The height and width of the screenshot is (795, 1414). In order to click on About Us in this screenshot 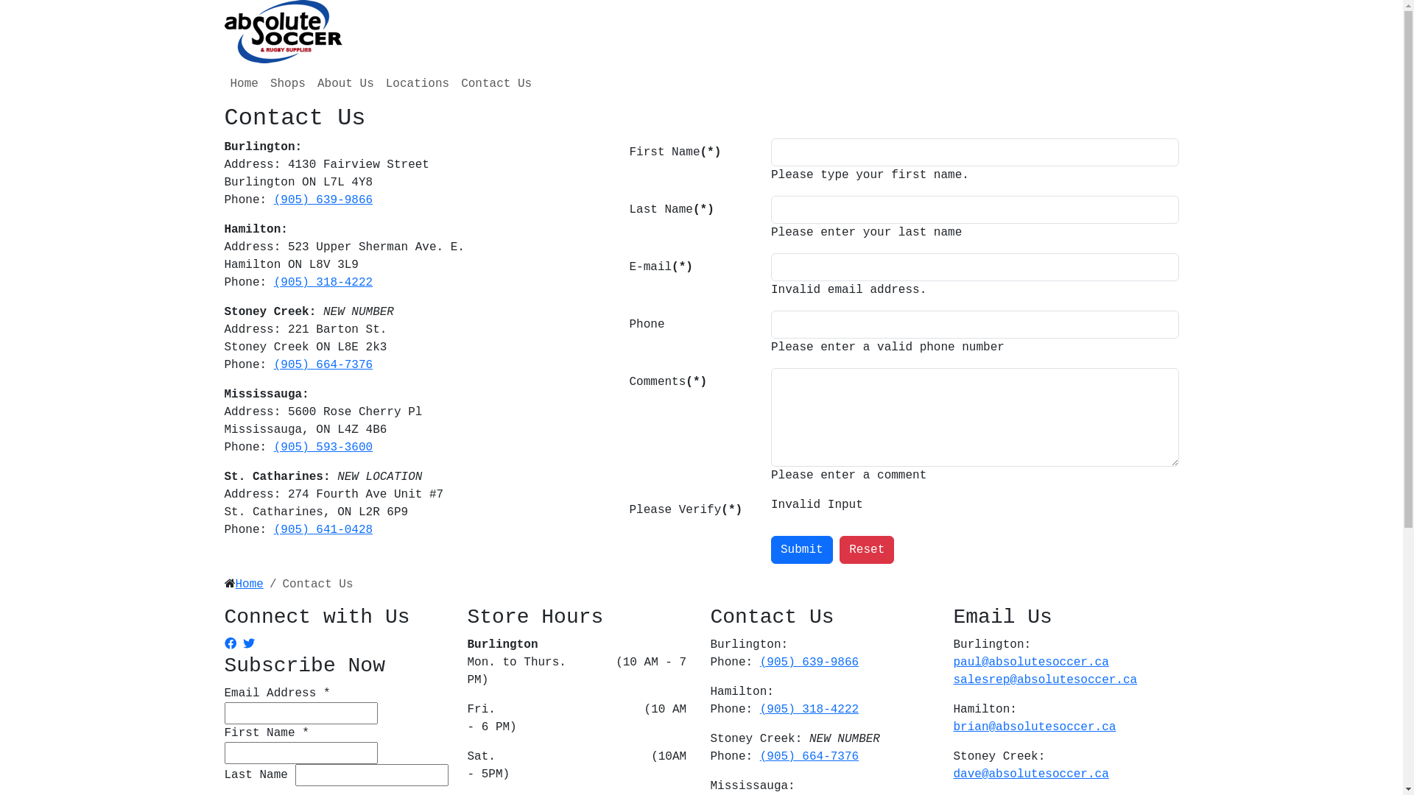, I will do `click(346, 84)`.